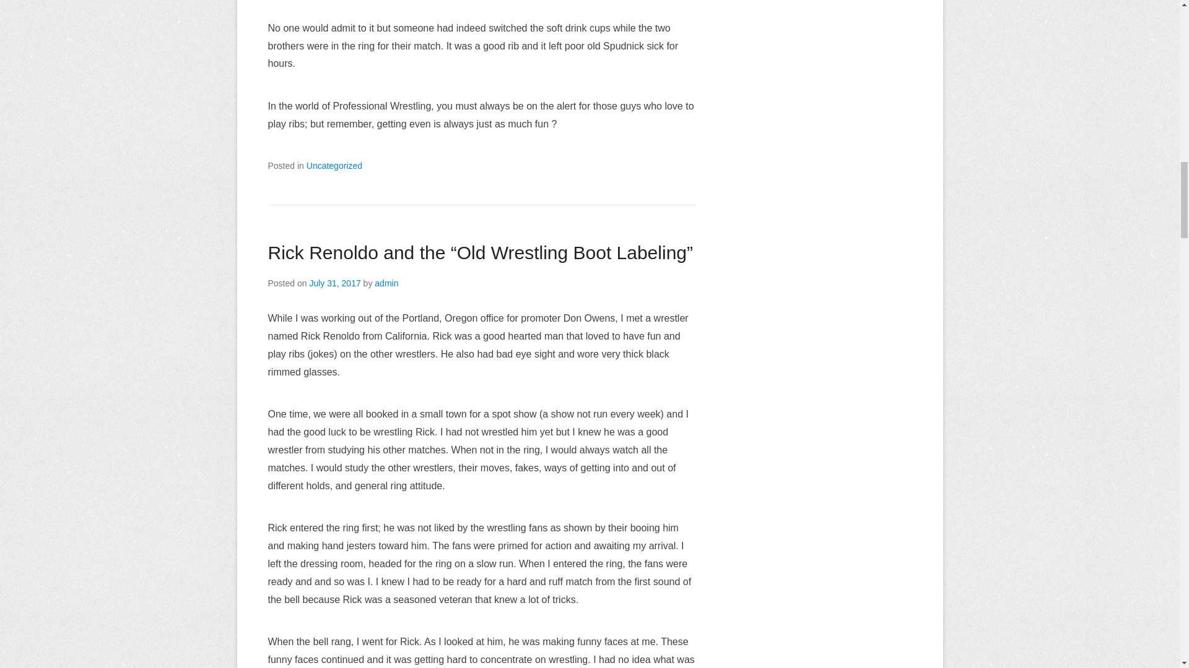 The image size is (1189, 668). What do you see at coordinates (386, 283) in the screenshot?
I see `View all posts by admin` at bounding box center [386, 283].